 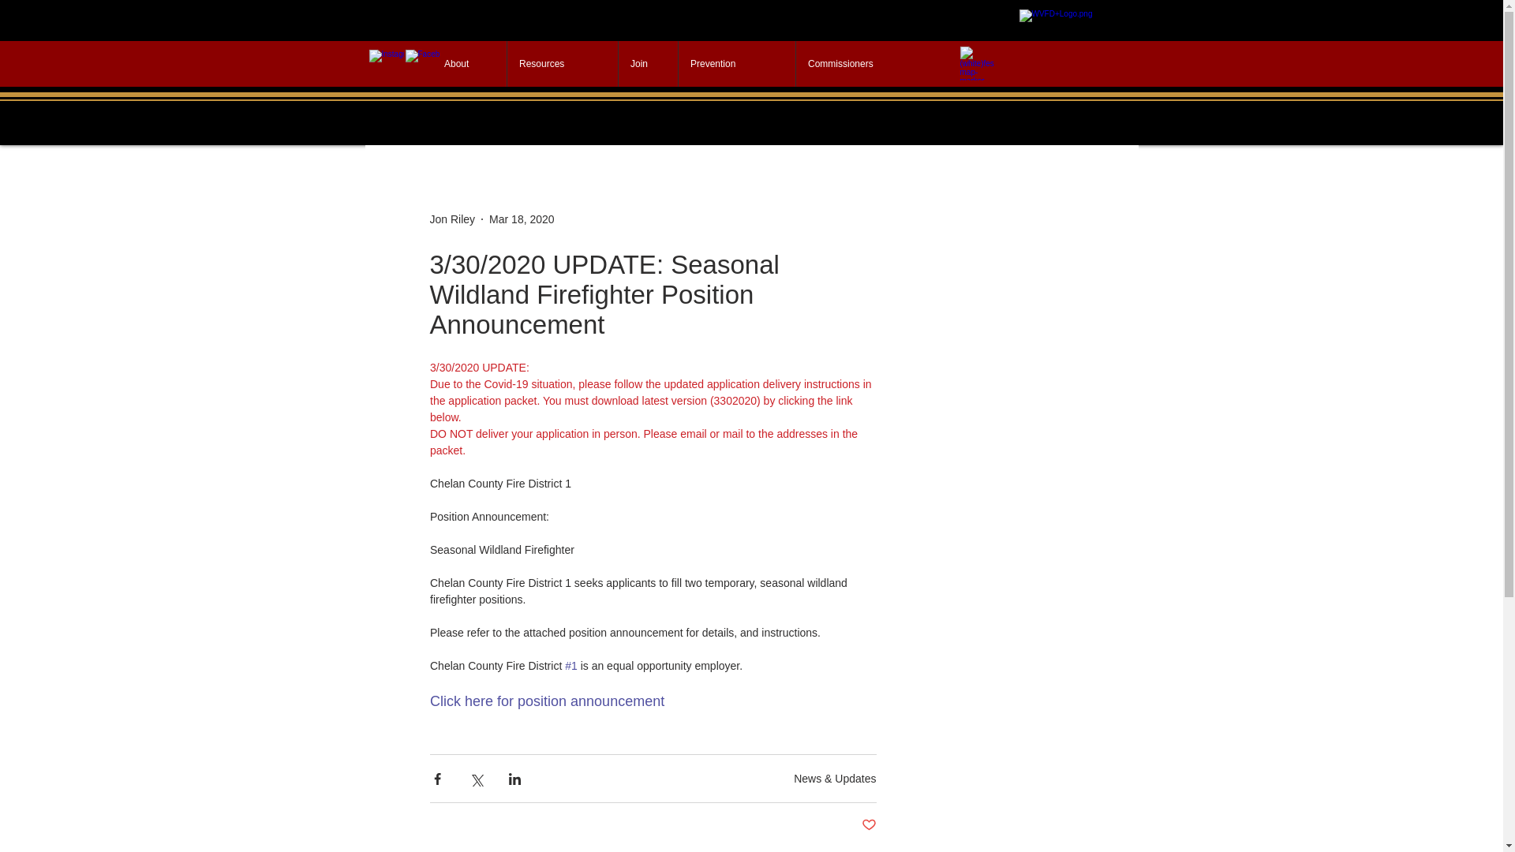 I want to click on Post not marked as liked, so click(x=870, y=825).